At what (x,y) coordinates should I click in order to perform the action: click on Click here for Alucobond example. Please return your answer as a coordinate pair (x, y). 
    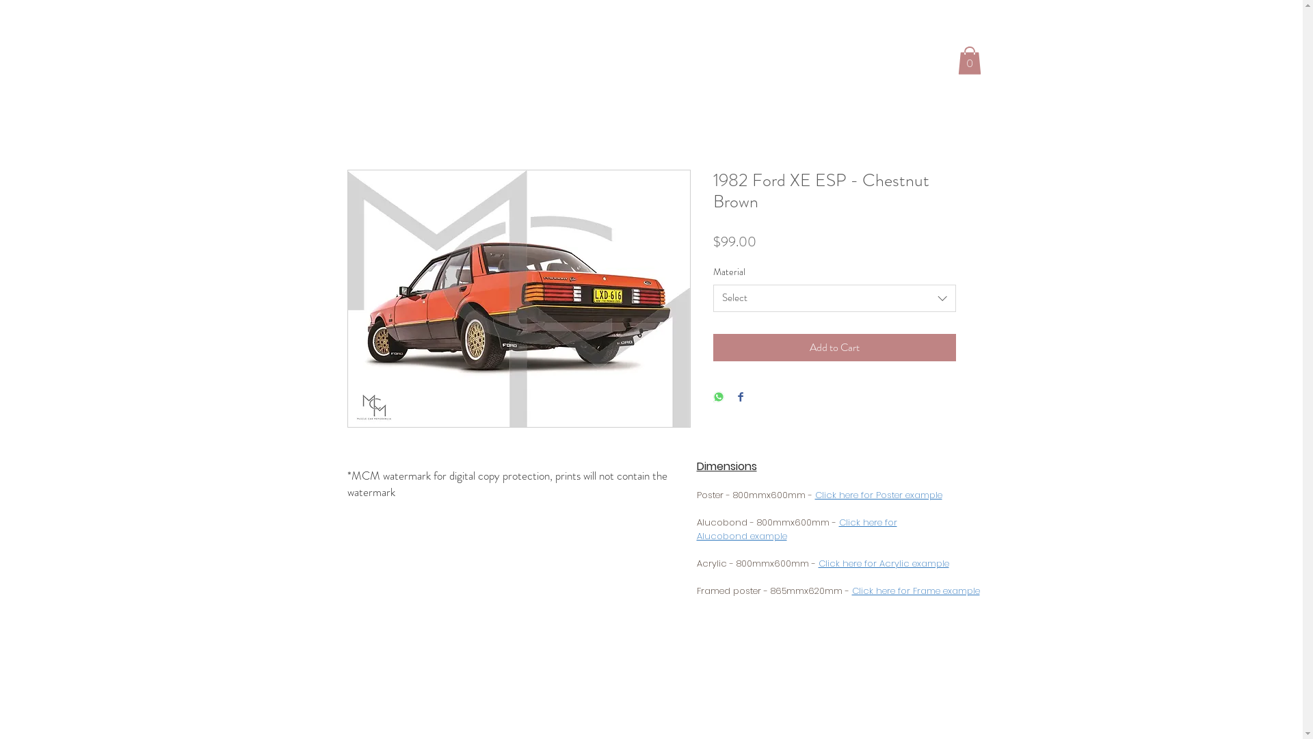
    Looking at the image, I should click on (796, 530).